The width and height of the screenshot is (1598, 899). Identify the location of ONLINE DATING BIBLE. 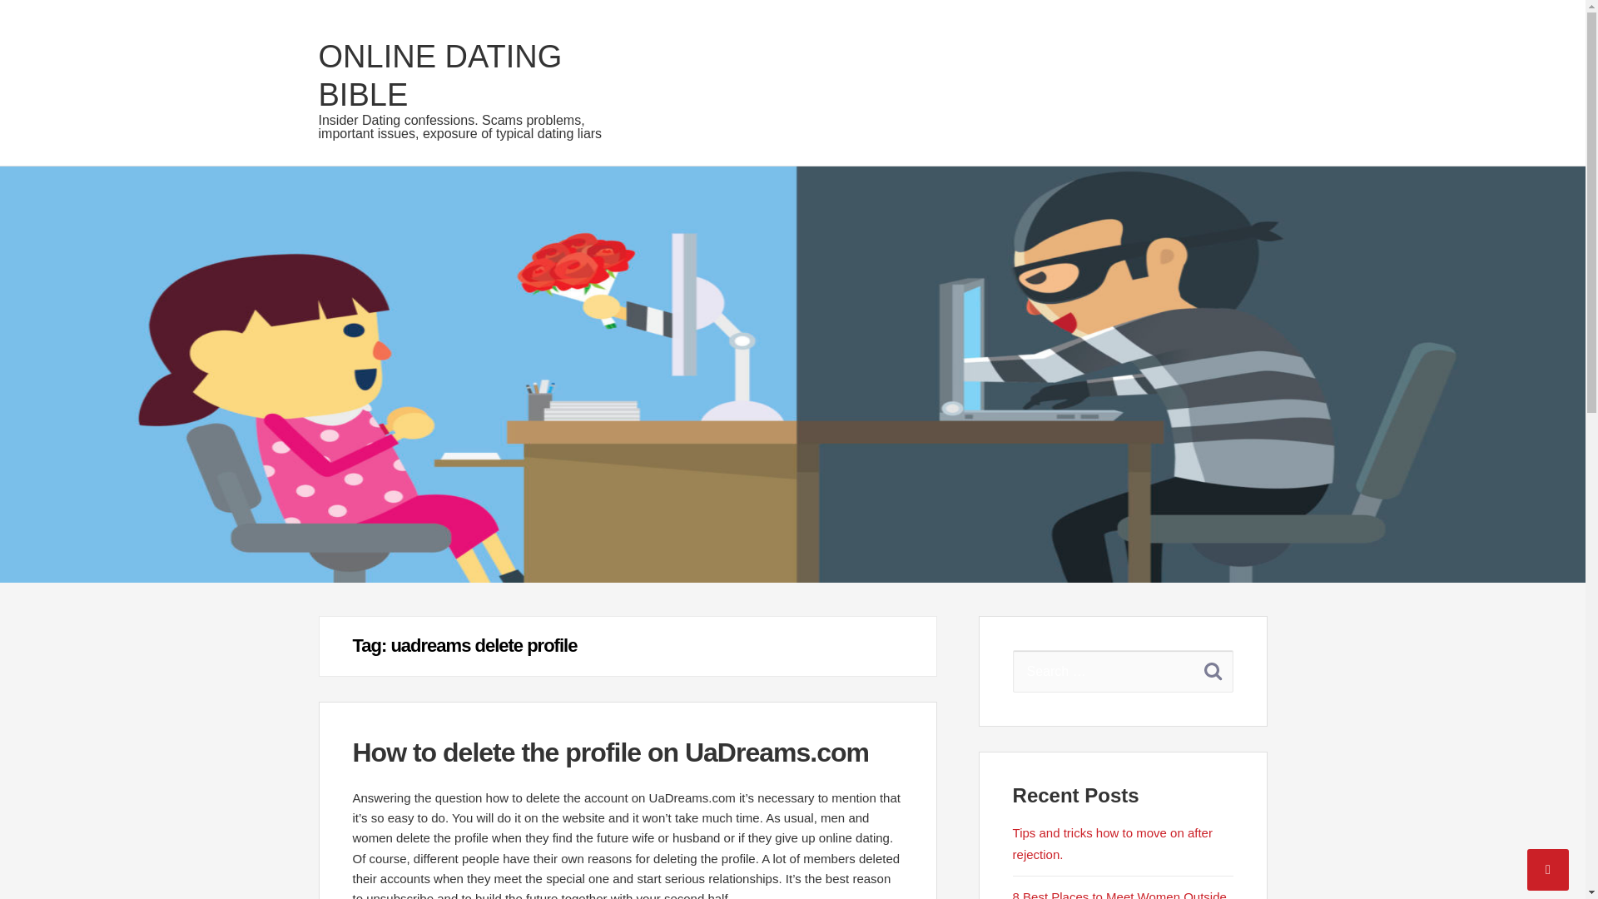
(439, 76).